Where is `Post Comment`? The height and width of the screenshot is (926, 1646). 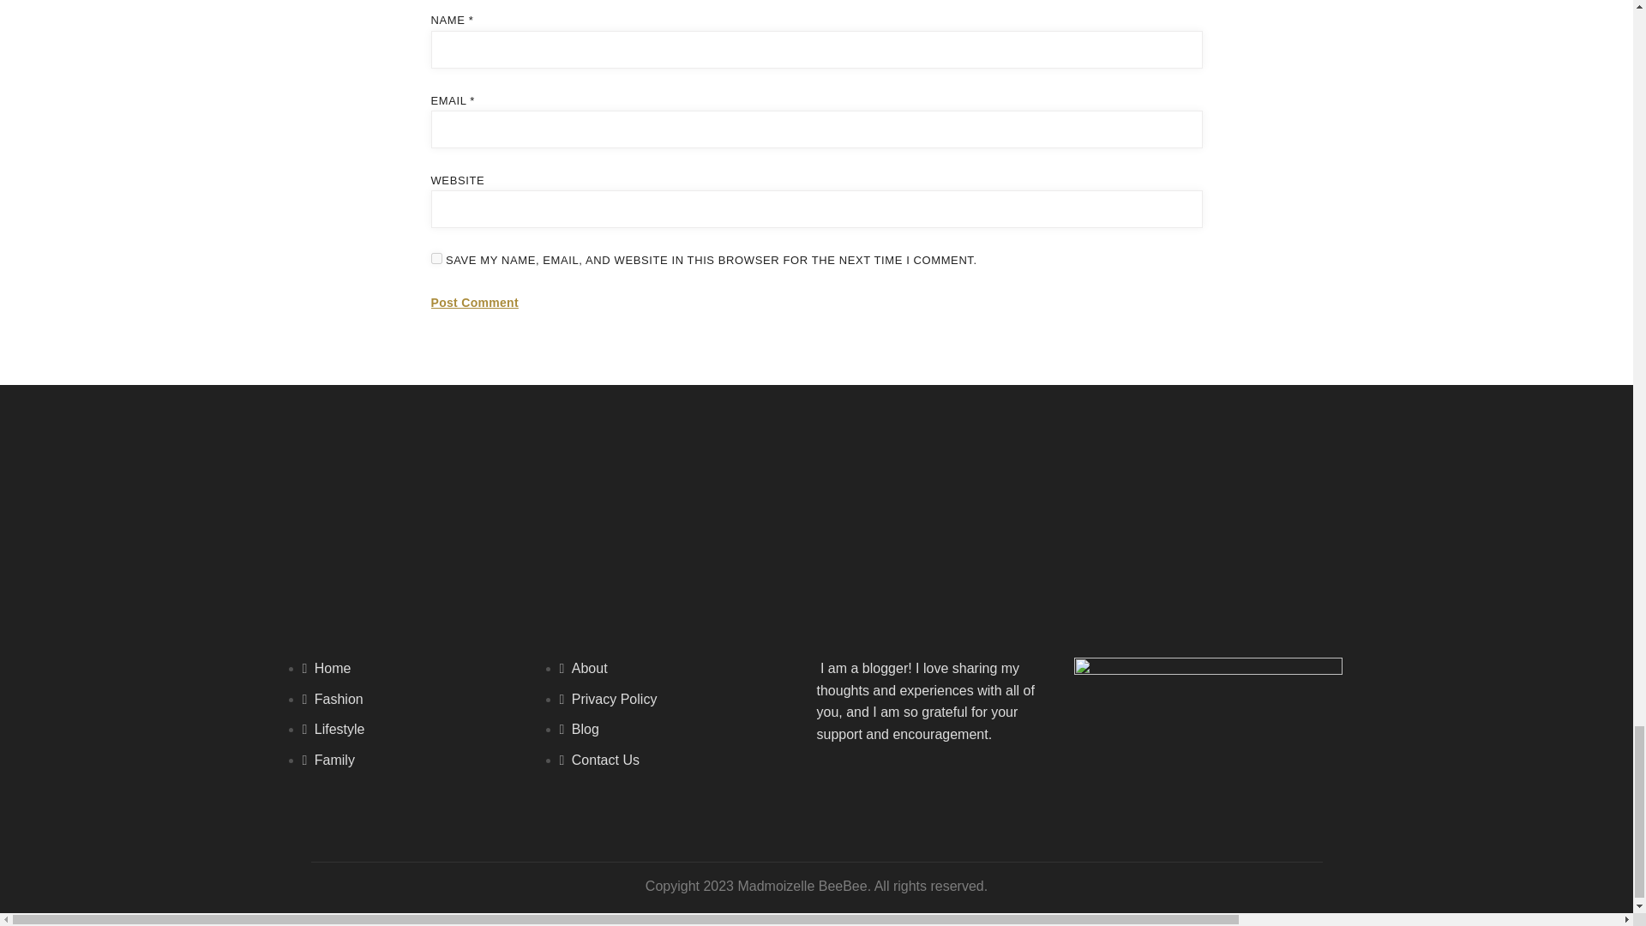 Post Comment is located at coordinates (473, 304).